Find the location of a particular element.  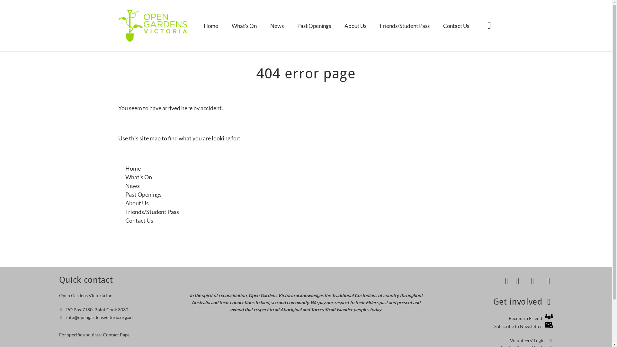

Past Openings is located at coordinates (143, 194).